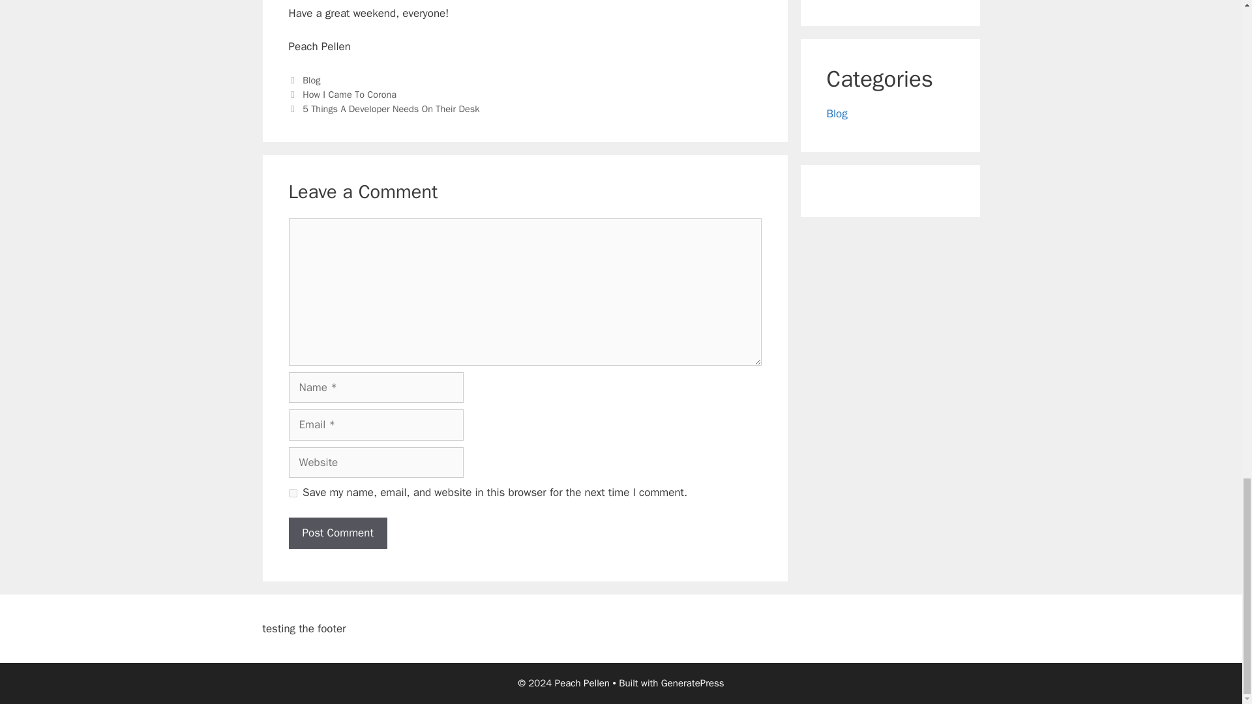 This screenshot has height=704, width=1252. I want to click on GeneratePress, so click(693, 683).